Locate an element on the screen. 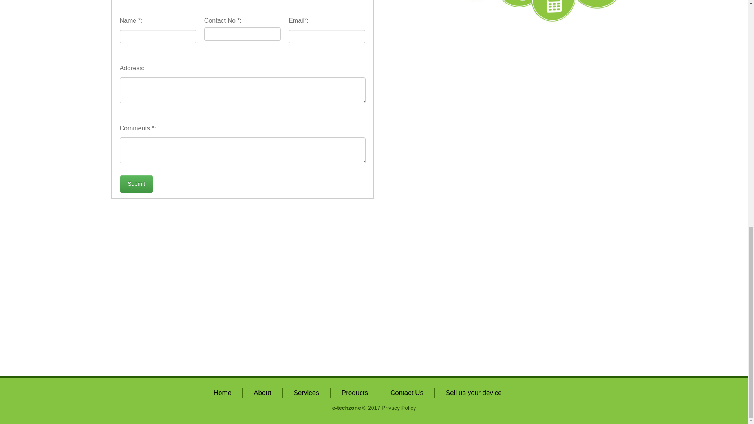 This screenshot has width=754, height=424. Products is located at coordinates (354, 393).